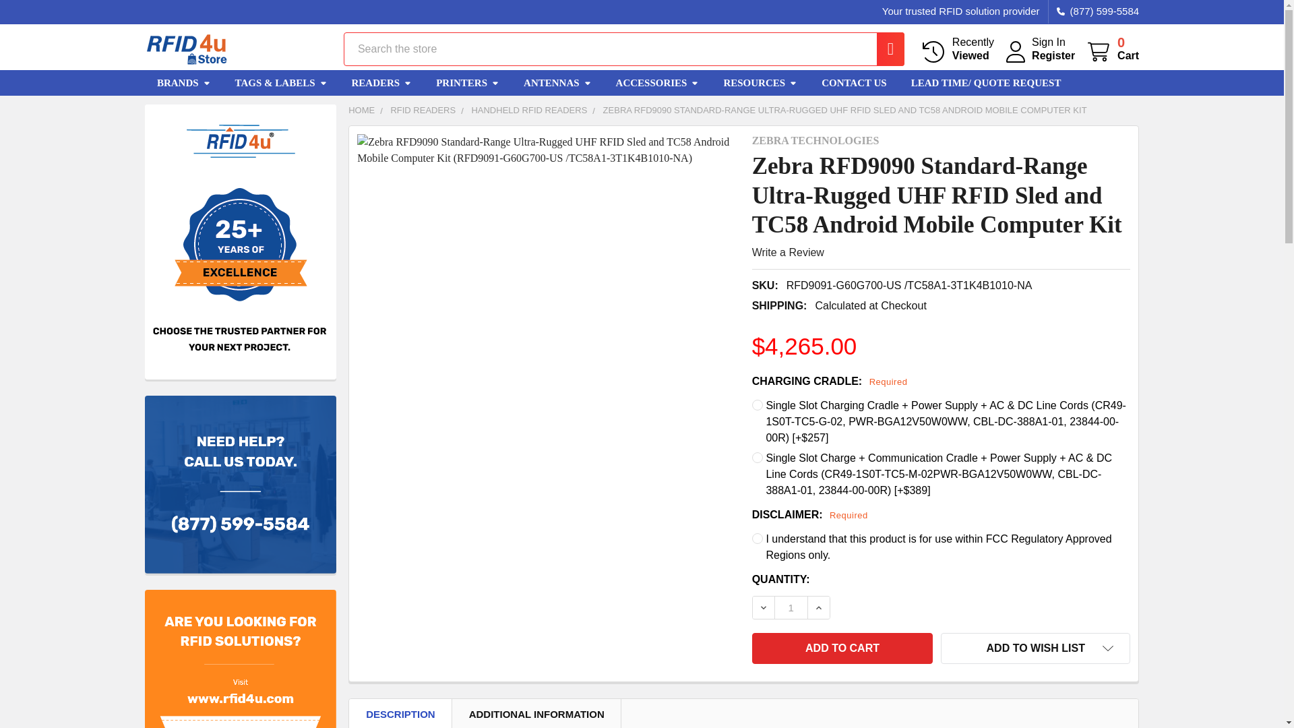 The width and height of the screenshot is (1294, 728). I want to click on Sign In, so click(1048, 42).